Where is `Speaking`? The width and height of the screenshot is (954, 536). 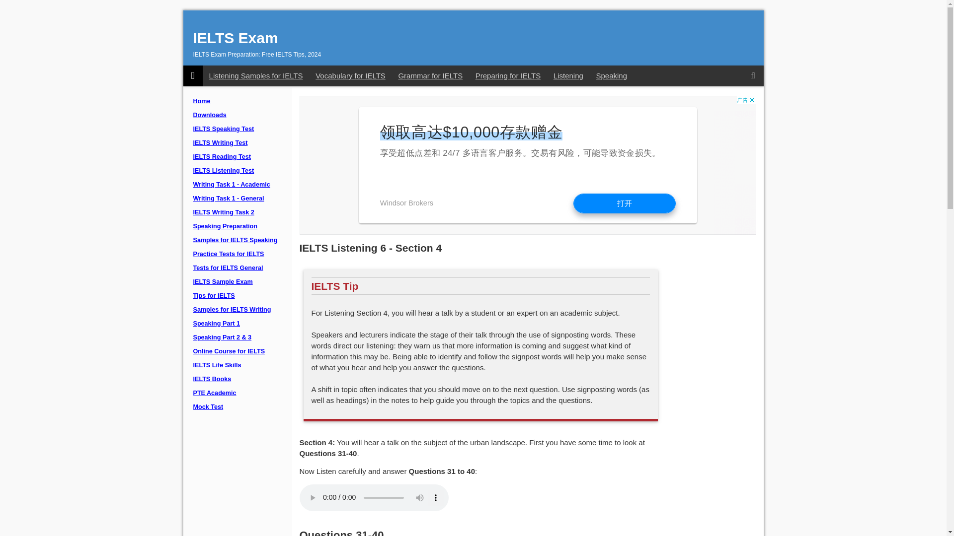
Speaking is located at coordinates (611, 75).